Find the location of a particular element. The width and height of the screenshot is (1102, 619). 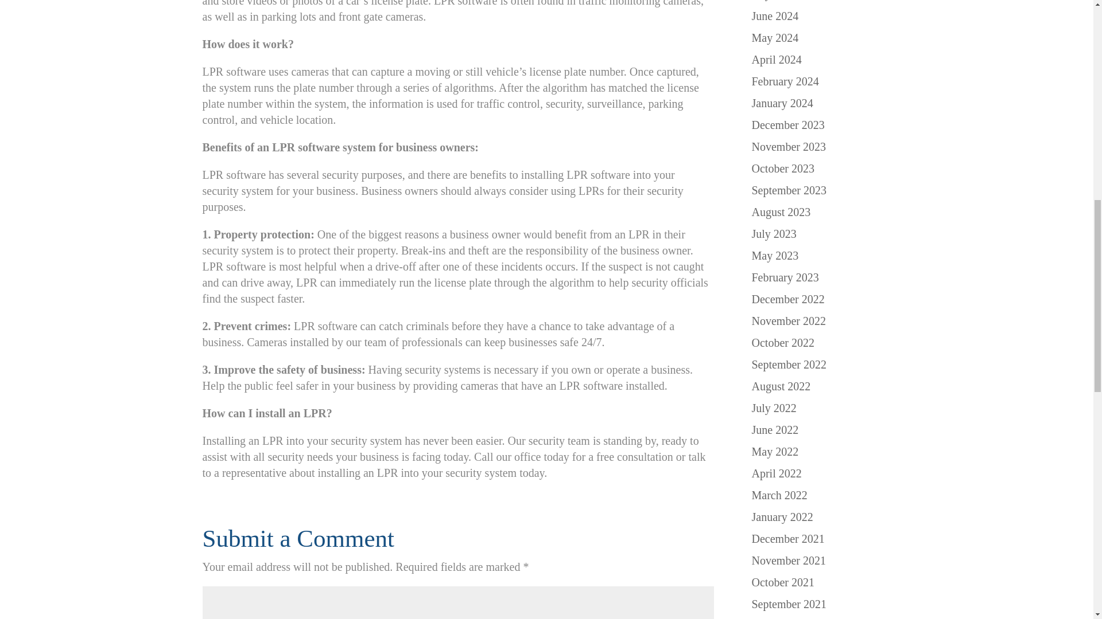

July 2024 is located at coordinates (774, 0).